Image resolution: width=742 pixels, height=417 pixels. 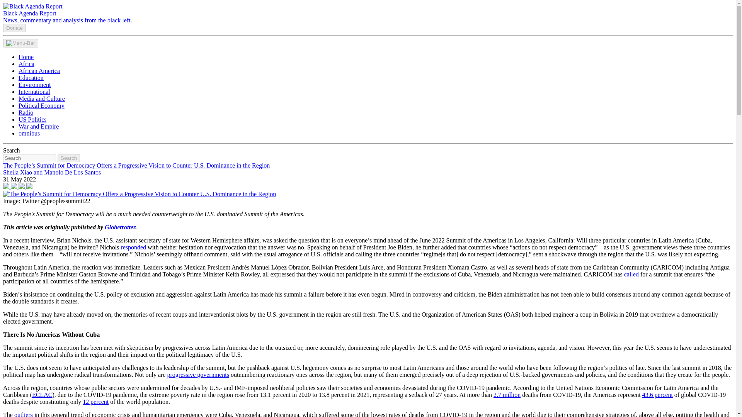 What do you see at coordinates (31, 78) in the screenshot?
I see `Education` at bounding box center [31, 78].